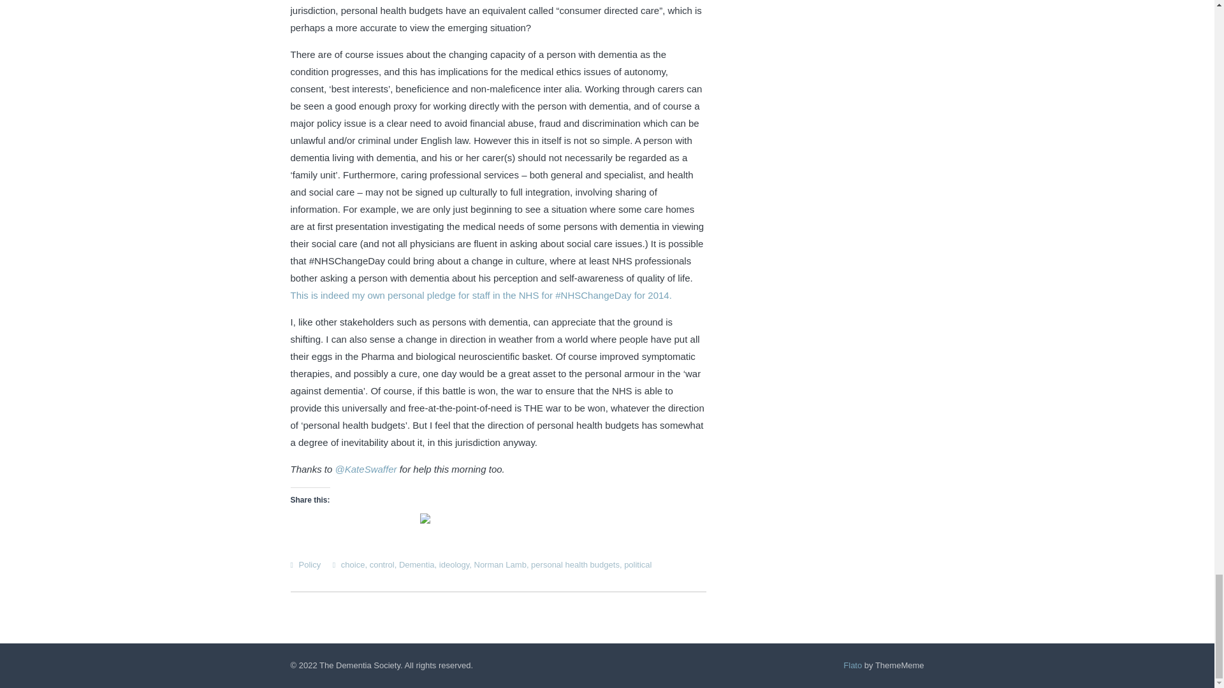 Image resolution: width=1224 pixels, height=688 pixels. I want to click on ideology, so click(454, 564).